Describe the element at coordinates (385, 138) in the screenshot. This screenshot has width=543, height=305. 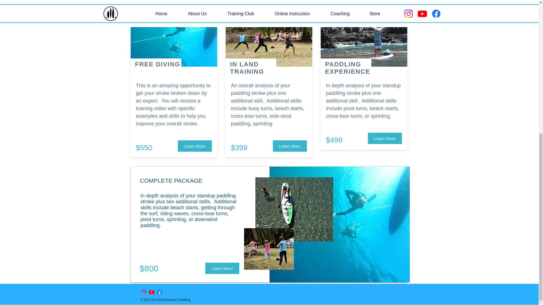
I see `Learn More` at that location.